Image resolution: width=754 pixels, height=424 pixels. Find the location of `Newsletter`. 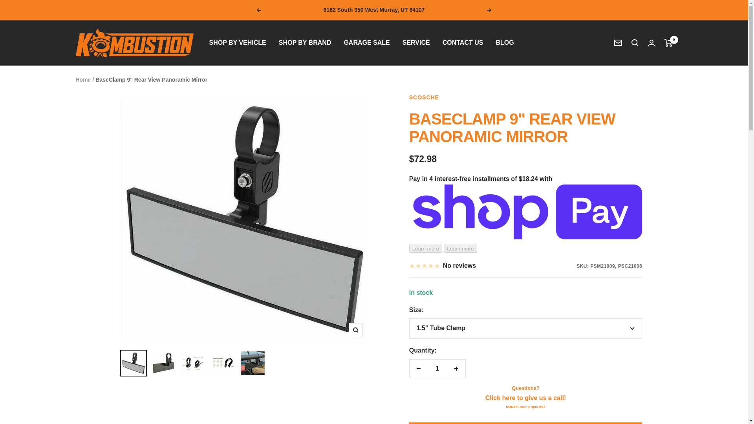

Newsletter is located at coordinates (618, 42).